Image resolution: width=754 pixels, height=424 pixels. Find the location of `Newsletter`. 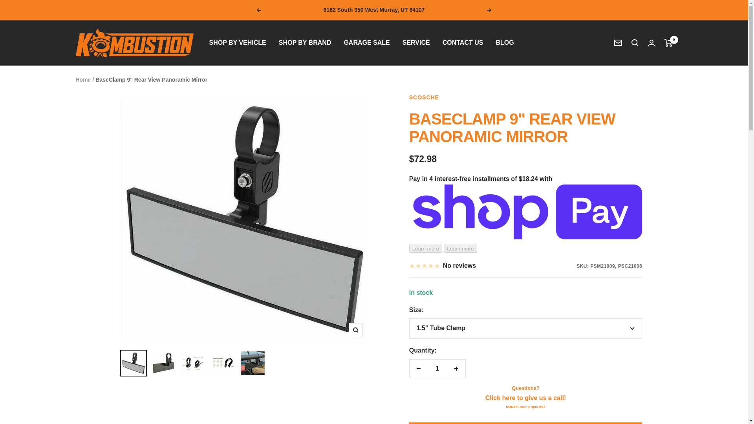

Newsletter is located at coordinates (618, 42).